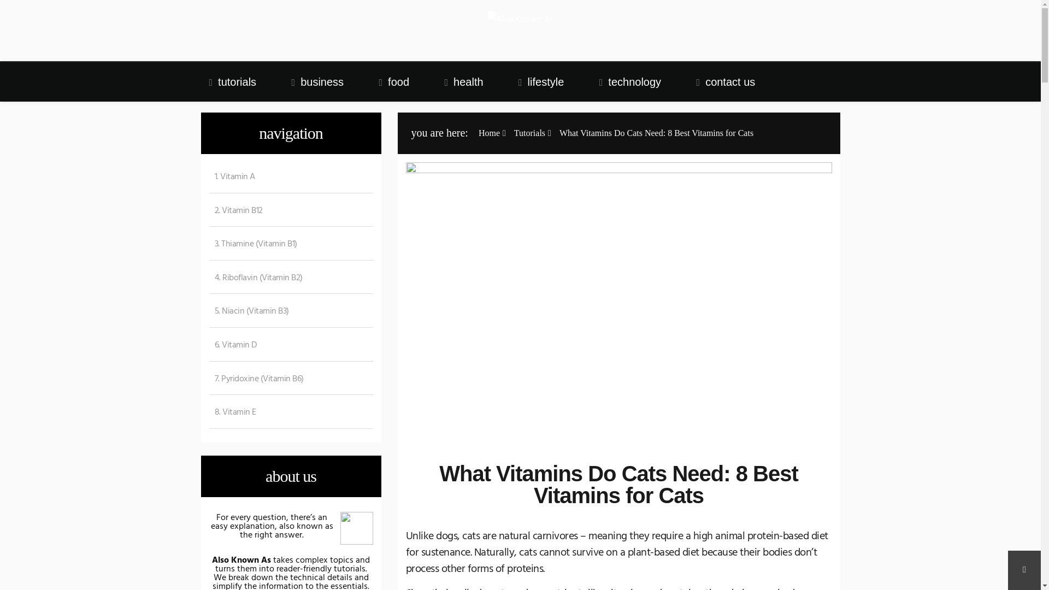  What do you see at coordinates (9, 4) in the screenshot?
I see `Search` at bounding box center [9, 4].